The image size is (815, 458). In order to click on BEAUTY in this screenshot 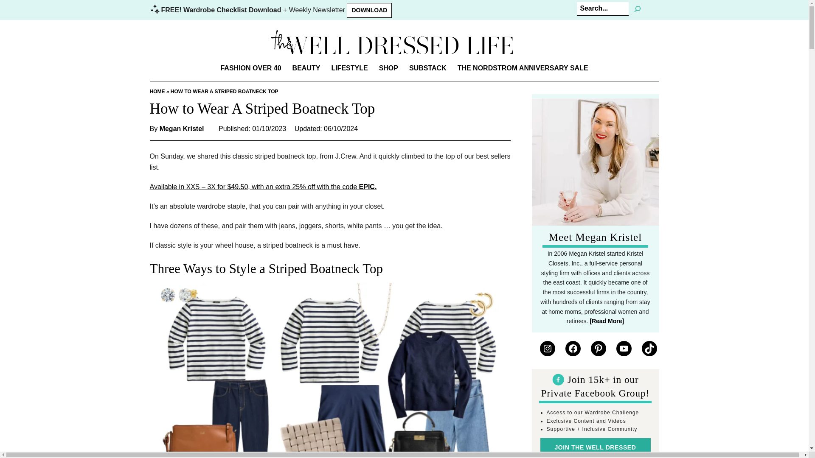, I will do `click(306, 68)`.